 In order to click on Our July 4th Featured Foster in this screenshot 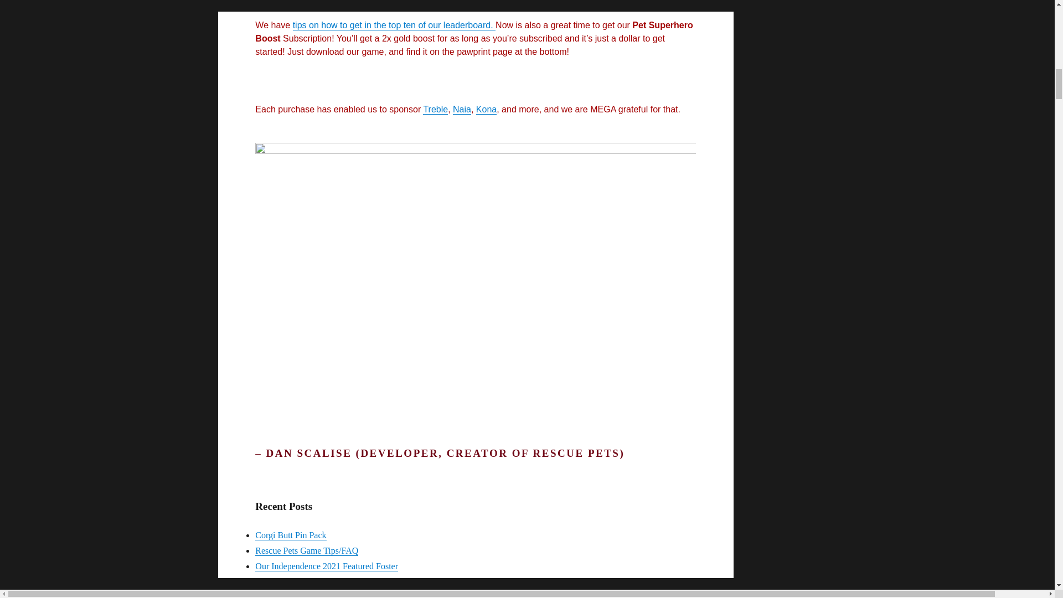, I will do `click(306, 581)`.